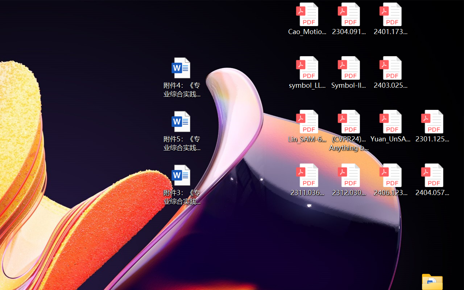  Describe the element at coordinates (307, 72) in the screenshot. I see `symbol_LLM.pdf` at that location.